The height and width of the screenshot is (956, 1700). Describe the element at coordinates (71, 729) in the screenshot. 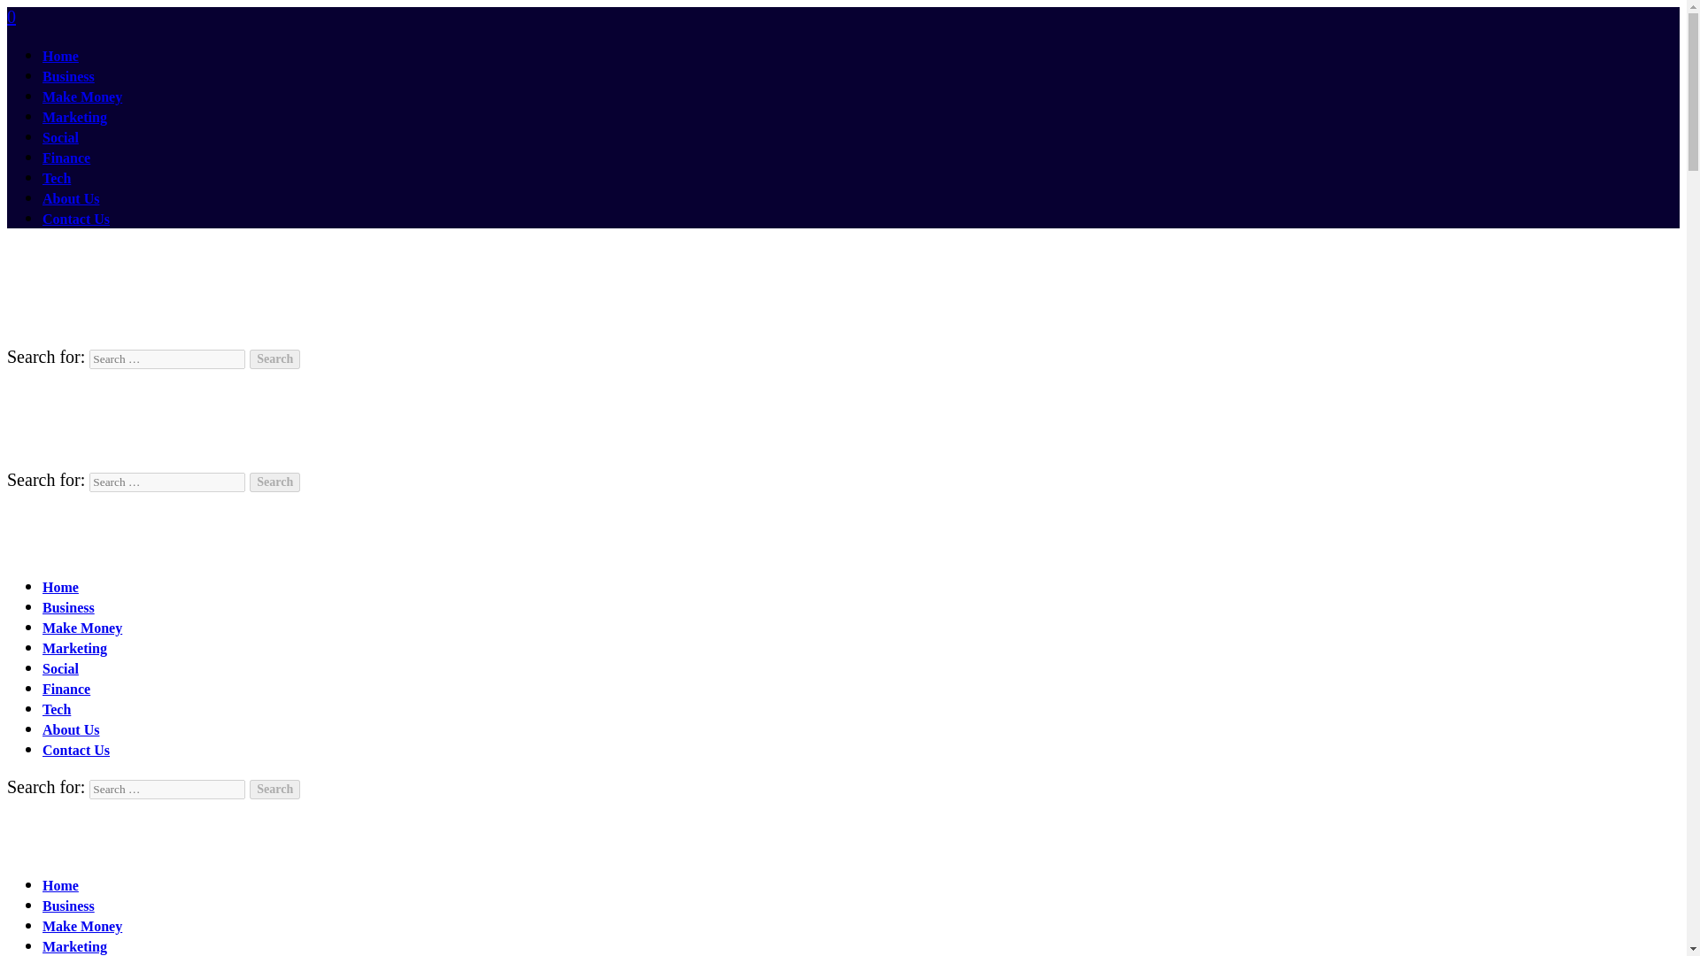

I see `About Us` at that location.